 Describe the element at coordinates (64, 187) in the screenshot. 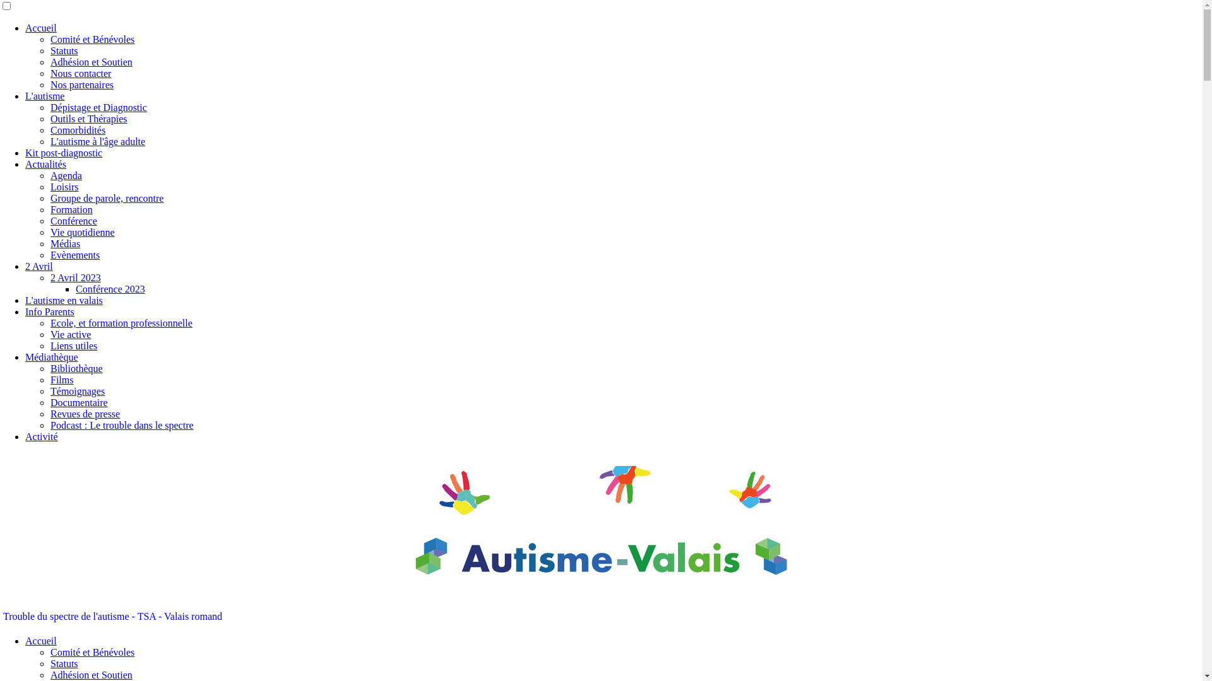

I see `Loisirs` at that location.